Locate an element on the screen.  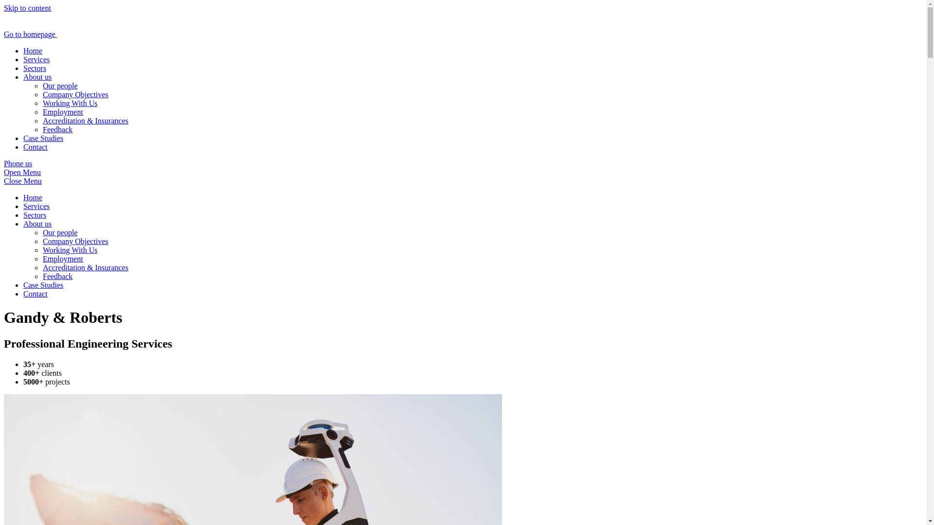
Sectors is located at coordinates (35, 215).